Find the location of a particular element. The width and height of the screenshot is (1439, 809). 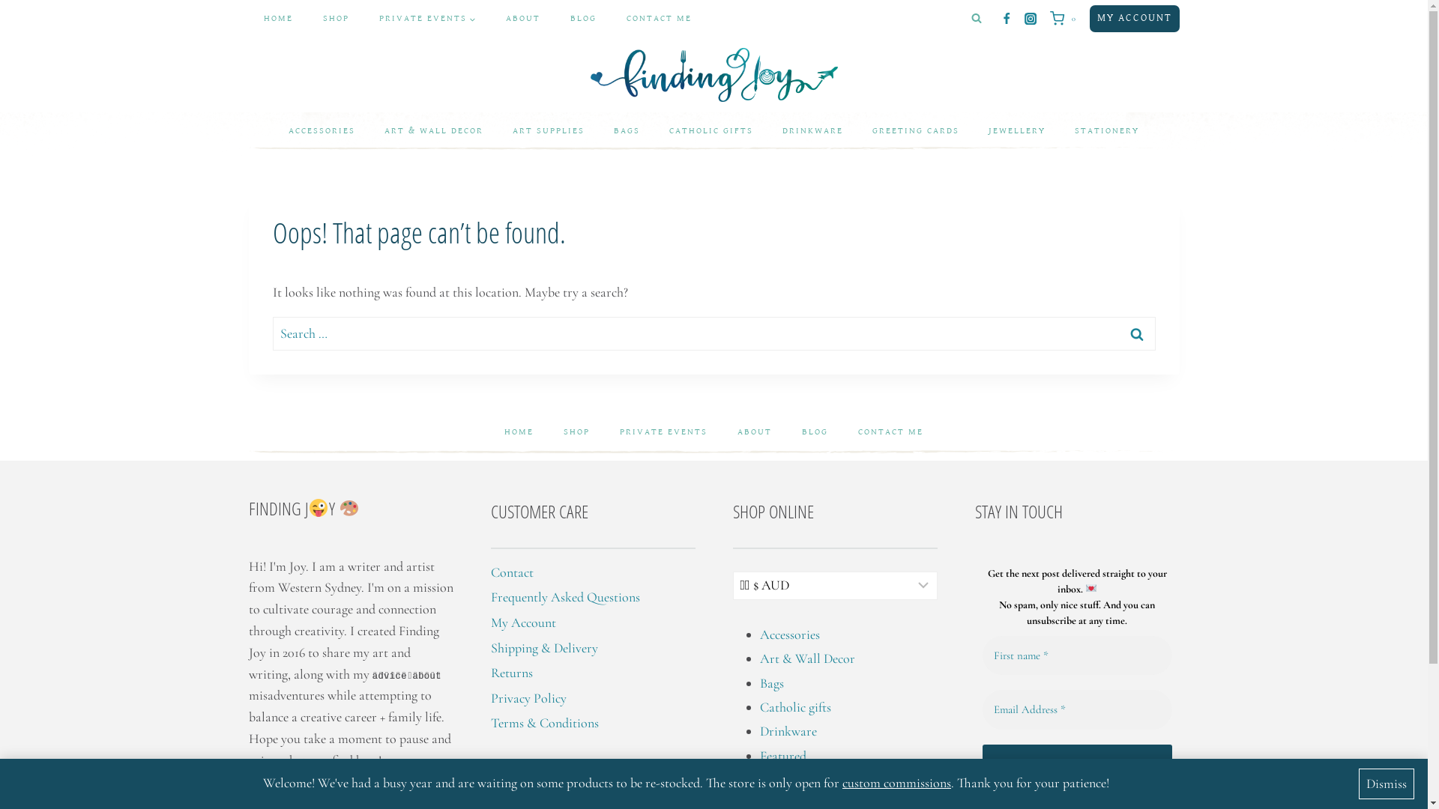

CATHOLIC GIFTS is located at coordinates (712, 130).